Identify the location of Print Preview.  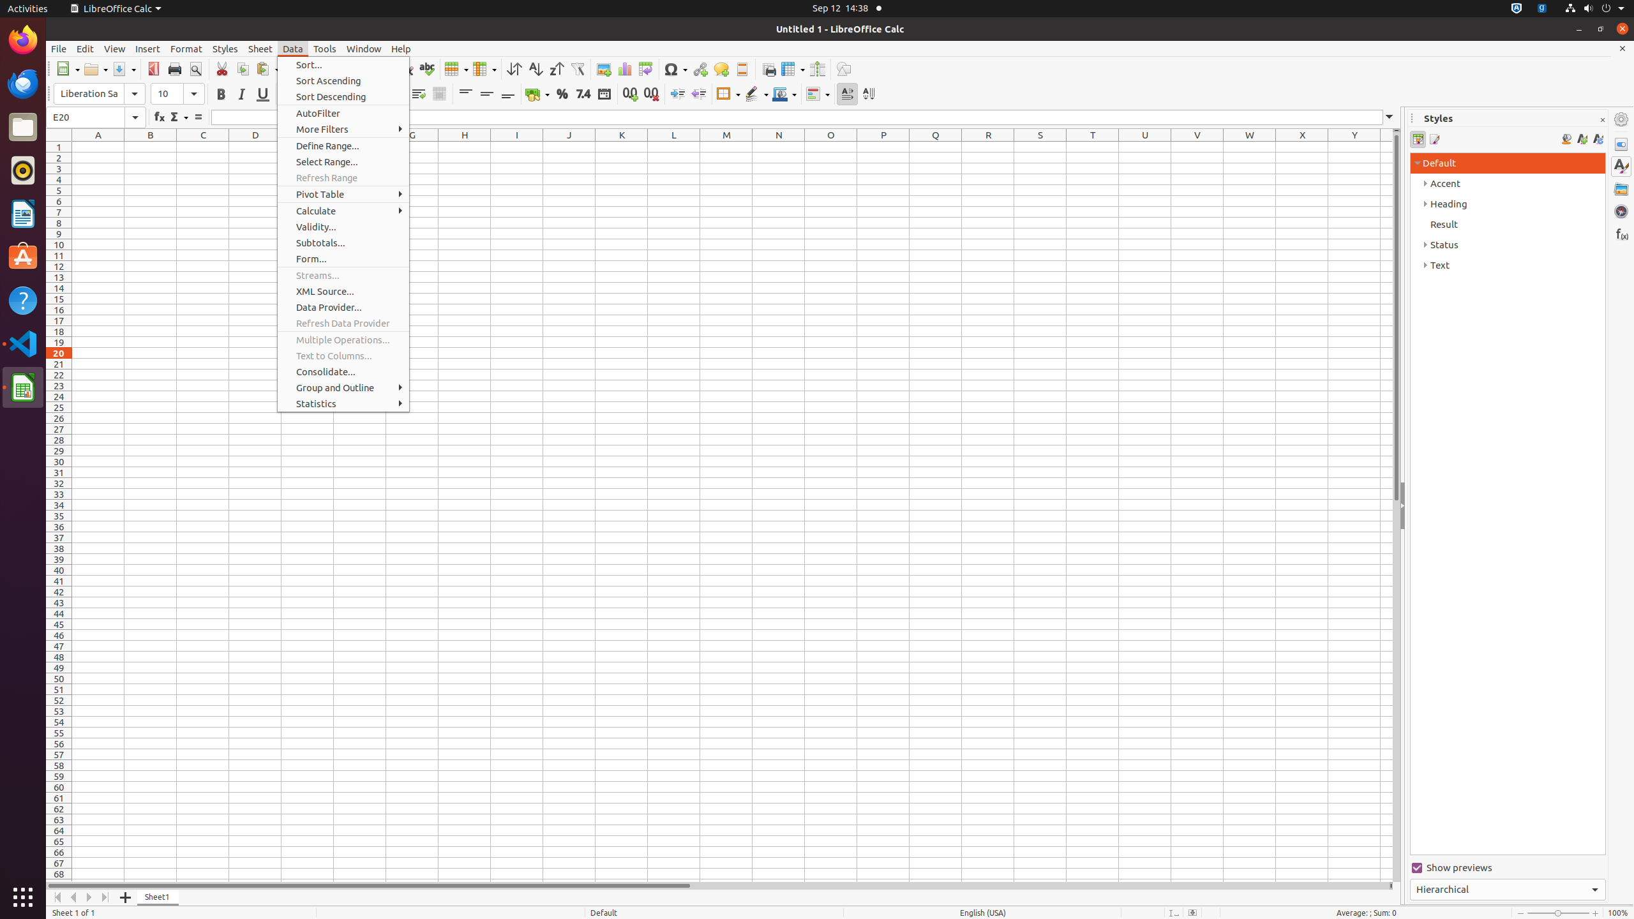
(195, 69).